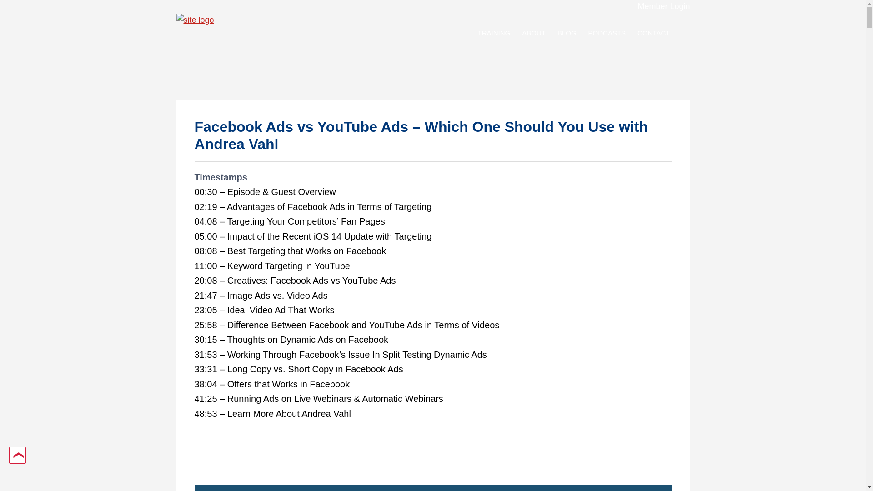  Describe the element at coordinates (663, 6) in the screenshot. I see `Member Login` at that location.